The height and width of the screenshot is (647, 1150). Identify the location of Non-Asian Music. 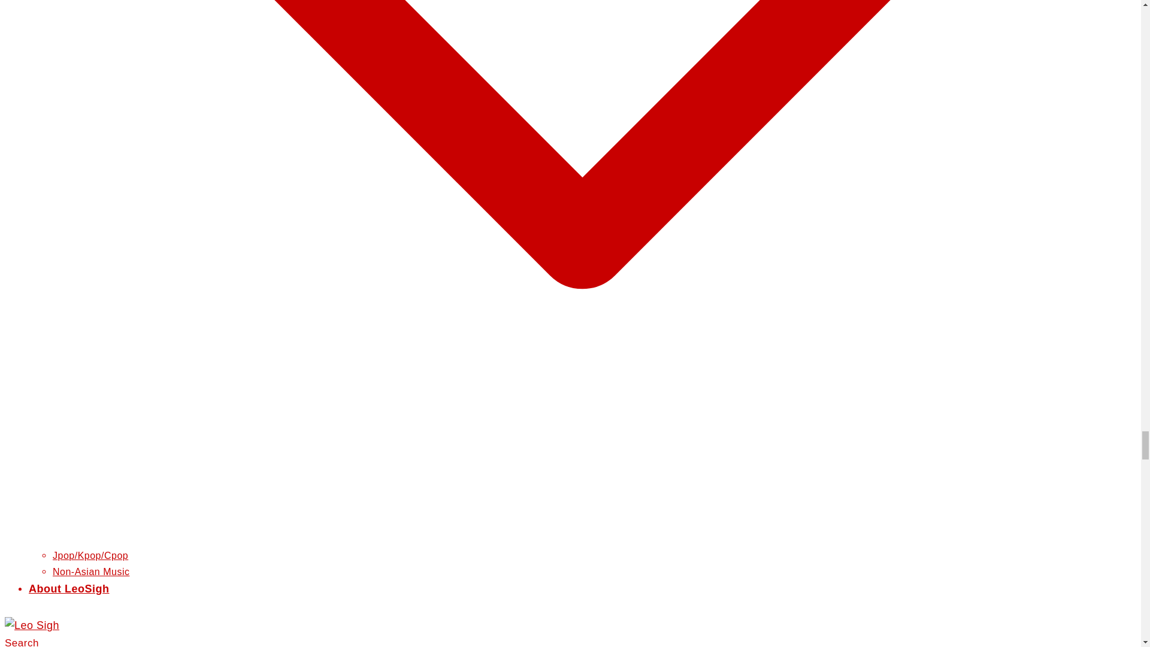
(91, 572).